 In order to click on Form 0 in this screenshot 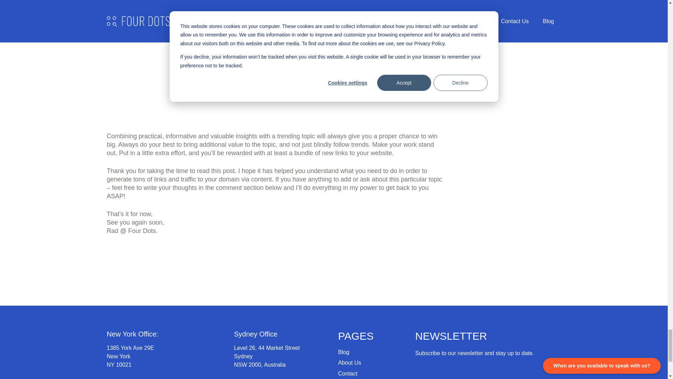, I will do `click(488, 373)`.